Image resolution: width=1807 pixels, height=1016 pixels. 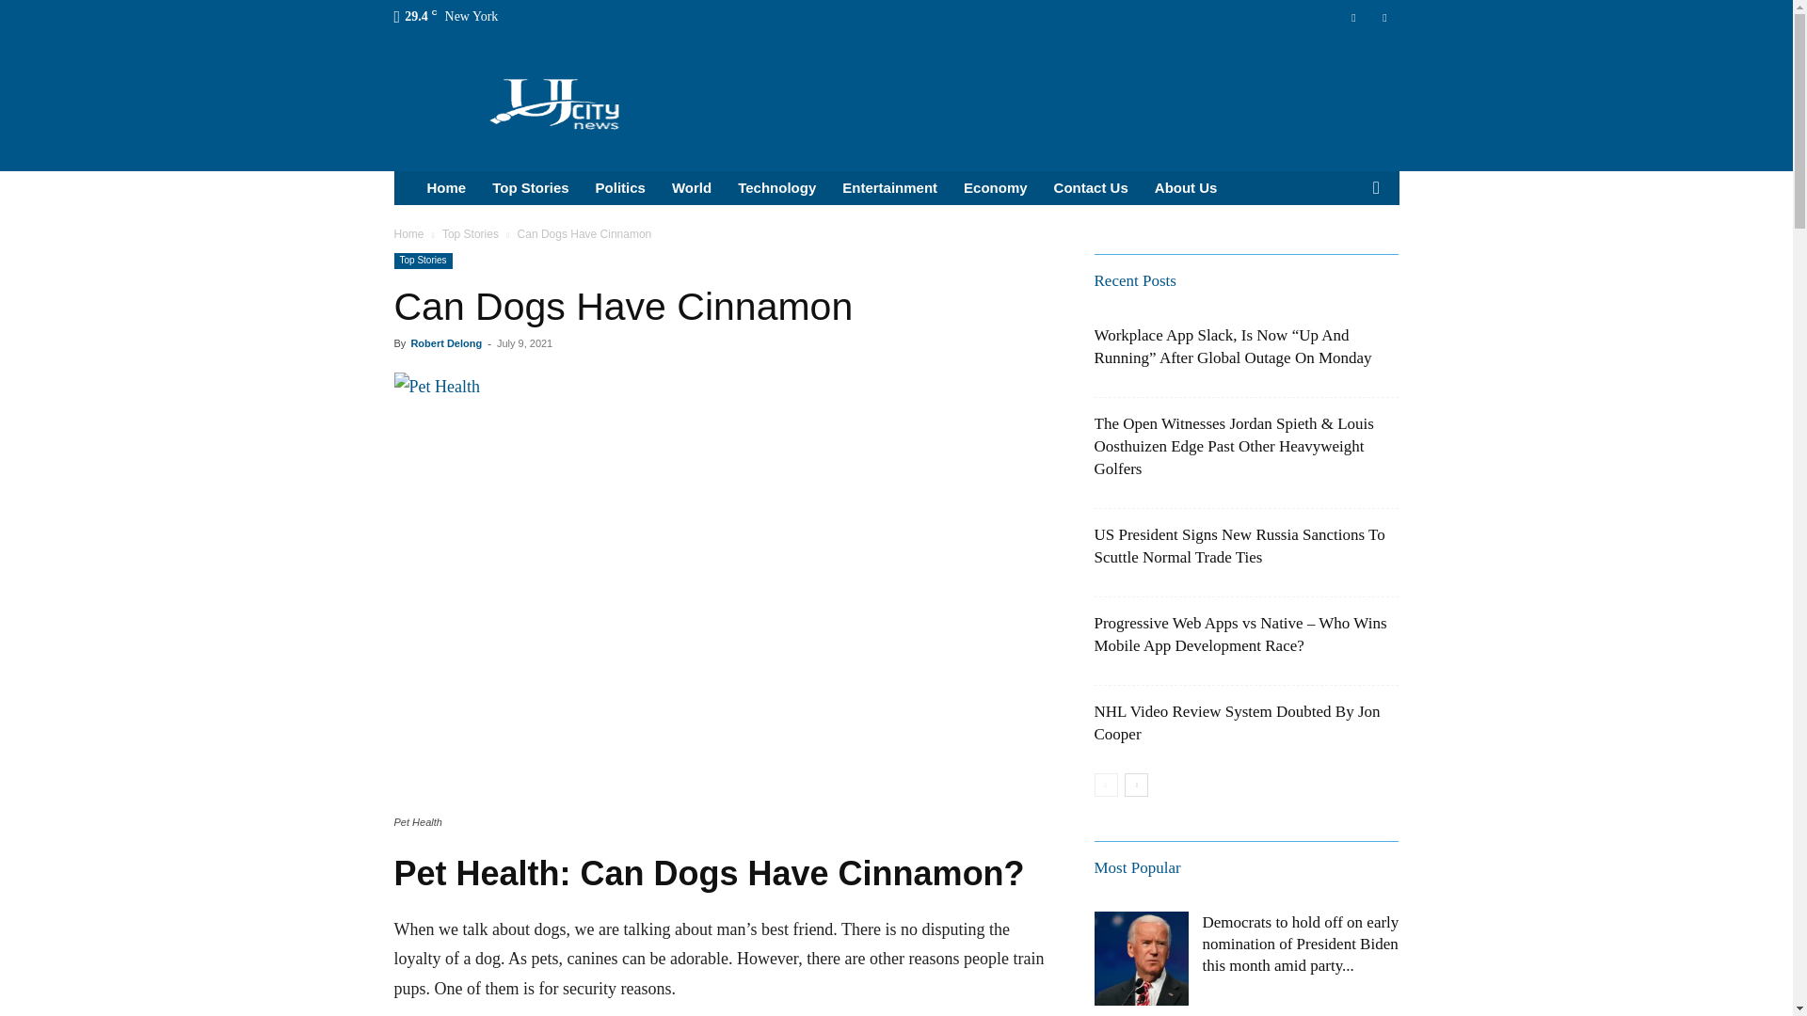 What do you see at coordinates (446, 188) in the screenshot?
I see `Home` at bounding box center [446, 188].